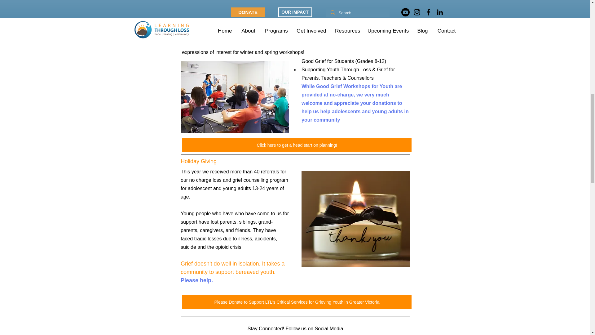 This screenshot has width=595, height=335. What do you see at coordinates (297, 1) in the screenshot?
I see `Click here to learn more and register` at bounding box center [297, 1].